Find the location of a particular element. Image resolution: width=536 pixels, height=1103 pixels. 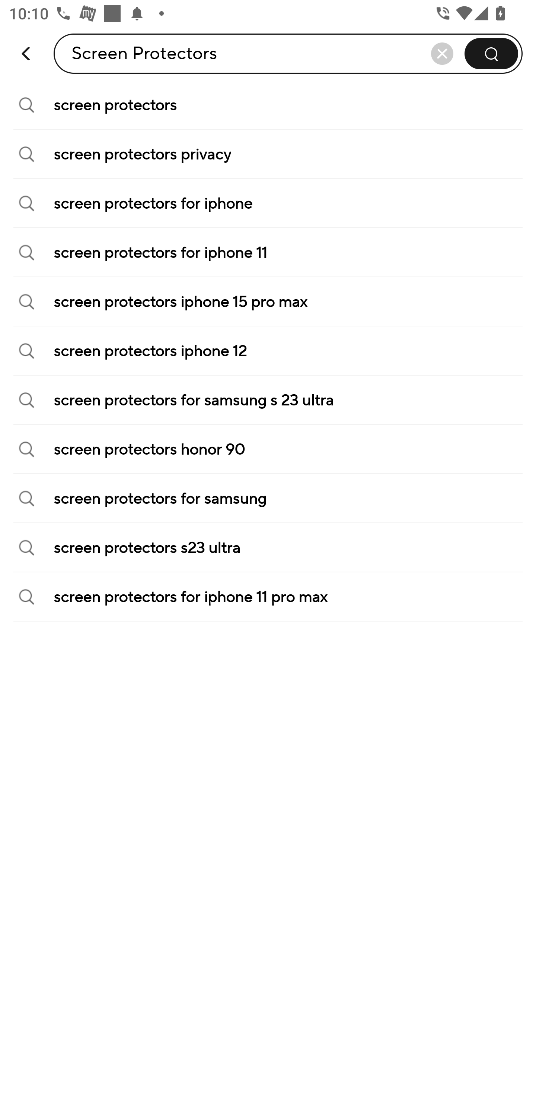

screen protectors for iphone is located at coordinates (268, 203).